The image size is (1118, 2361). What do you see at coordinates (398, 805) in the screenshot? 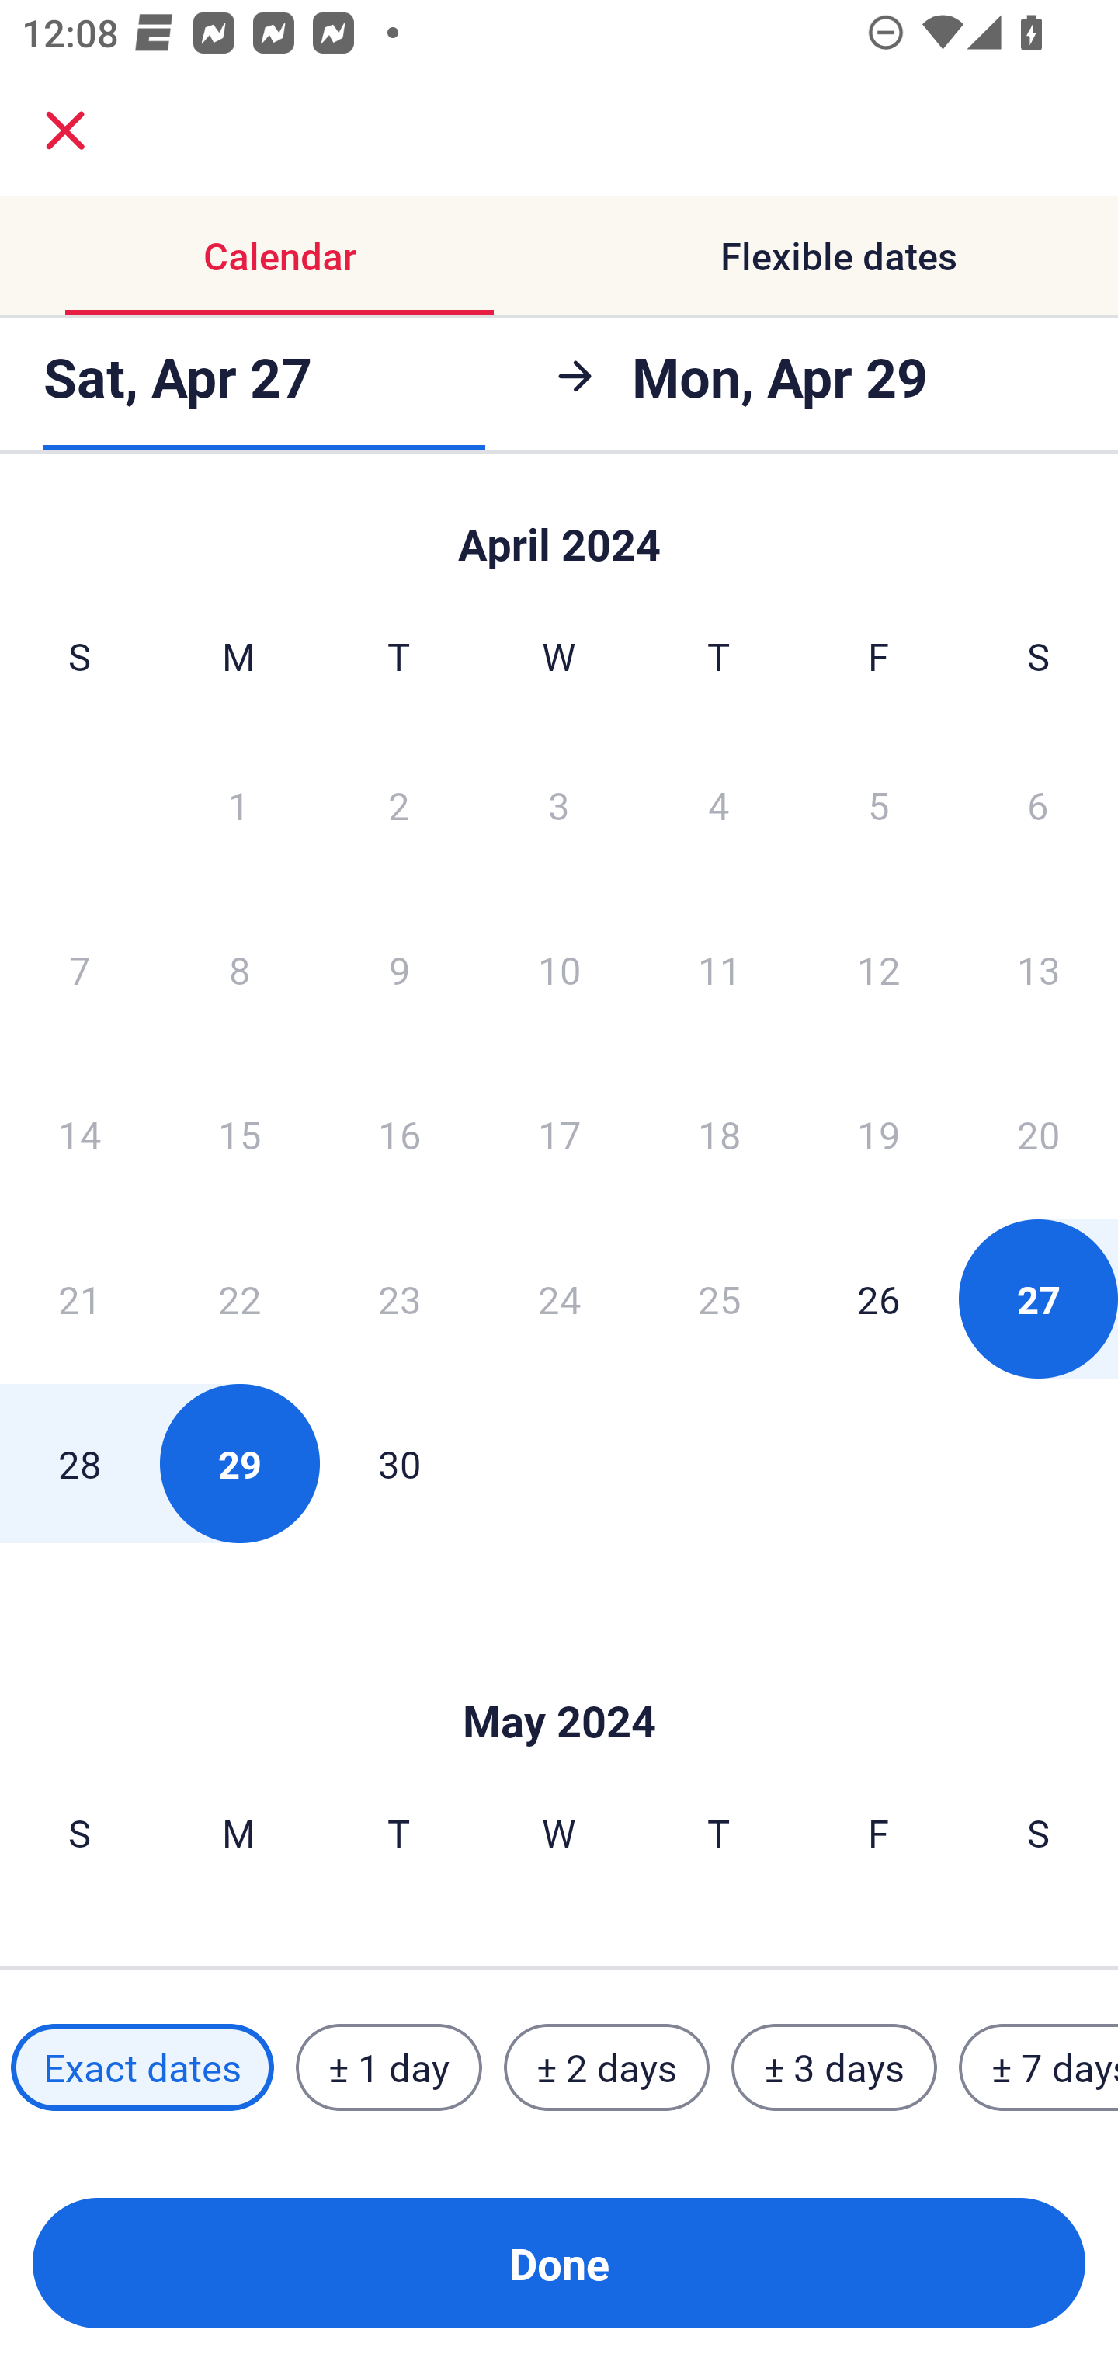
I see `2 Tuesday, April 2, 2024` at bounding box center [398, 805].